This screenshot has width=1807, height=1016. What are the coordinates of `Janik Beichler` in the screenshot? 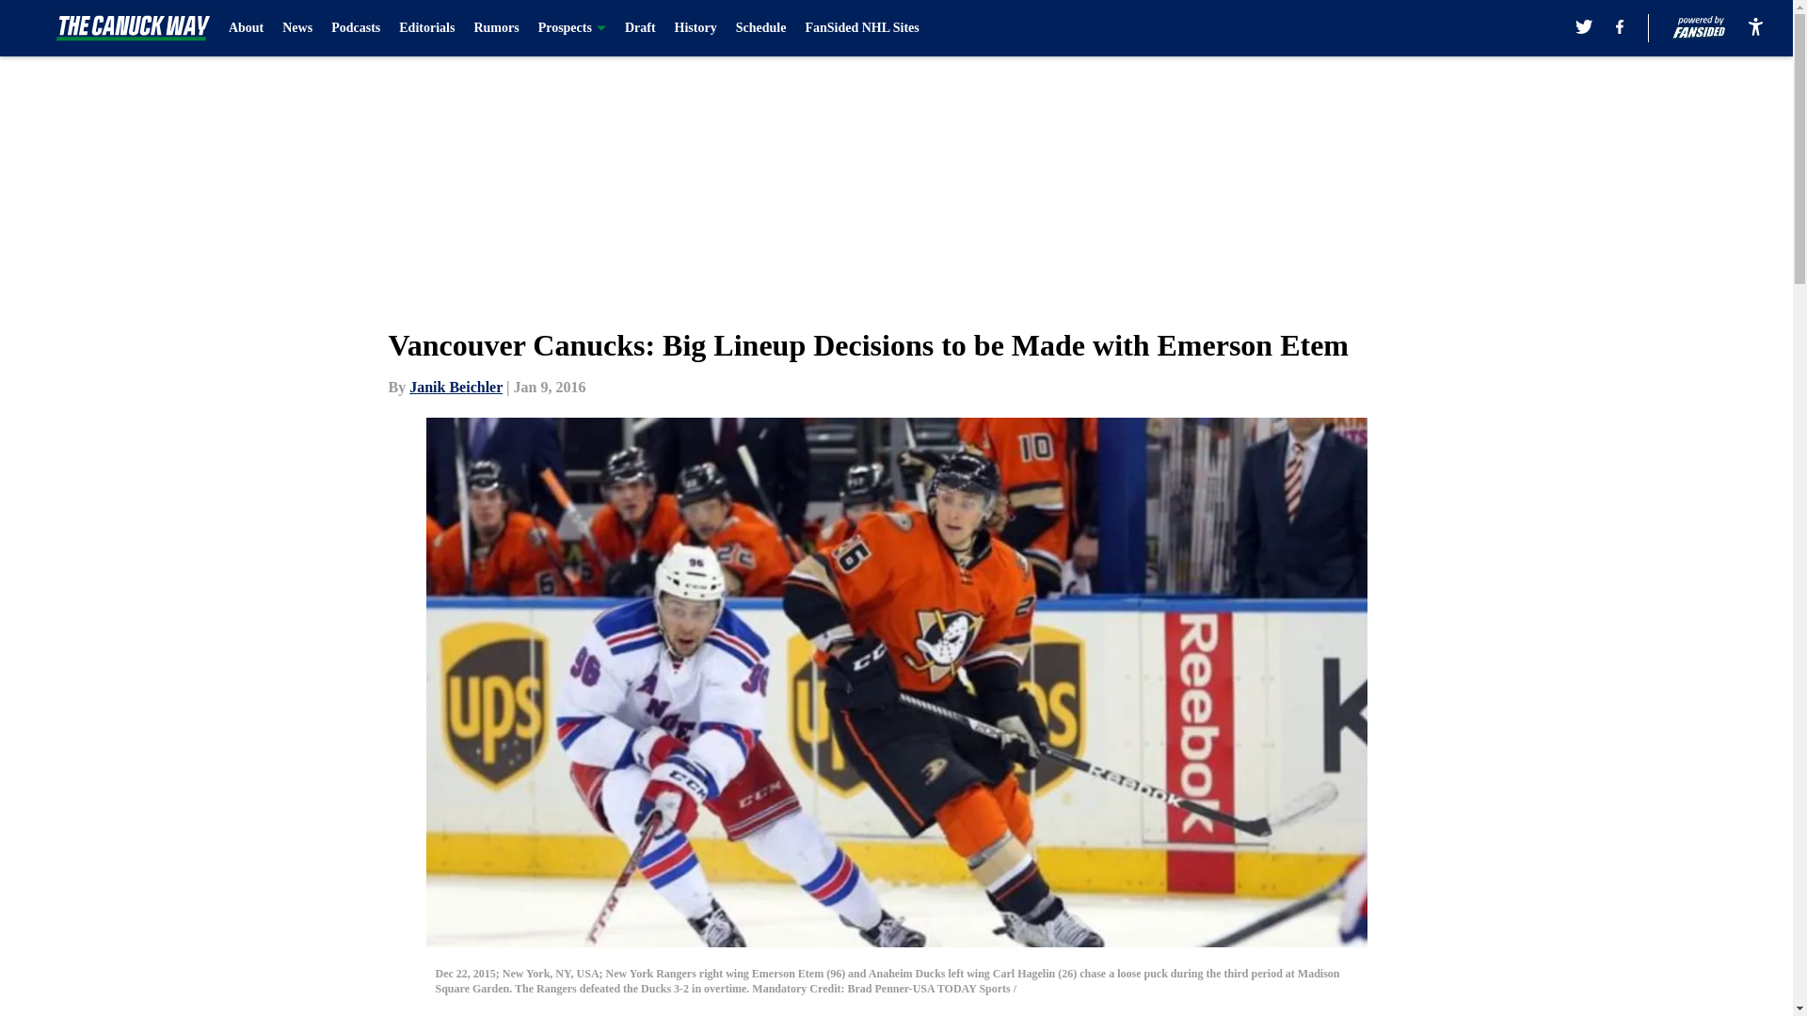 It's located at (456, 387).